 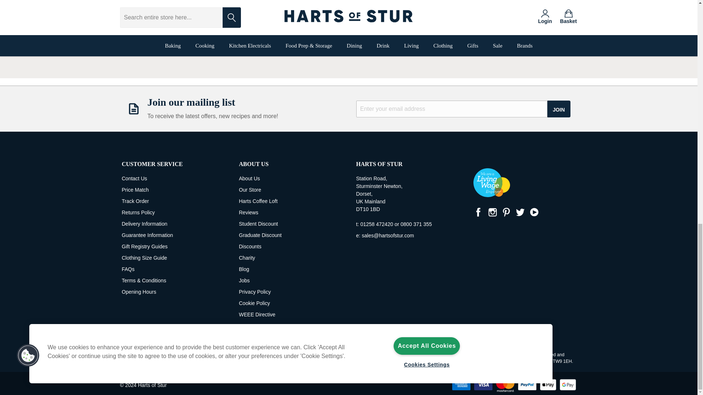 What do you see at coordinates (492, 212) in the screenshot?
I see `Instagram` at bounding box center [492, 212].